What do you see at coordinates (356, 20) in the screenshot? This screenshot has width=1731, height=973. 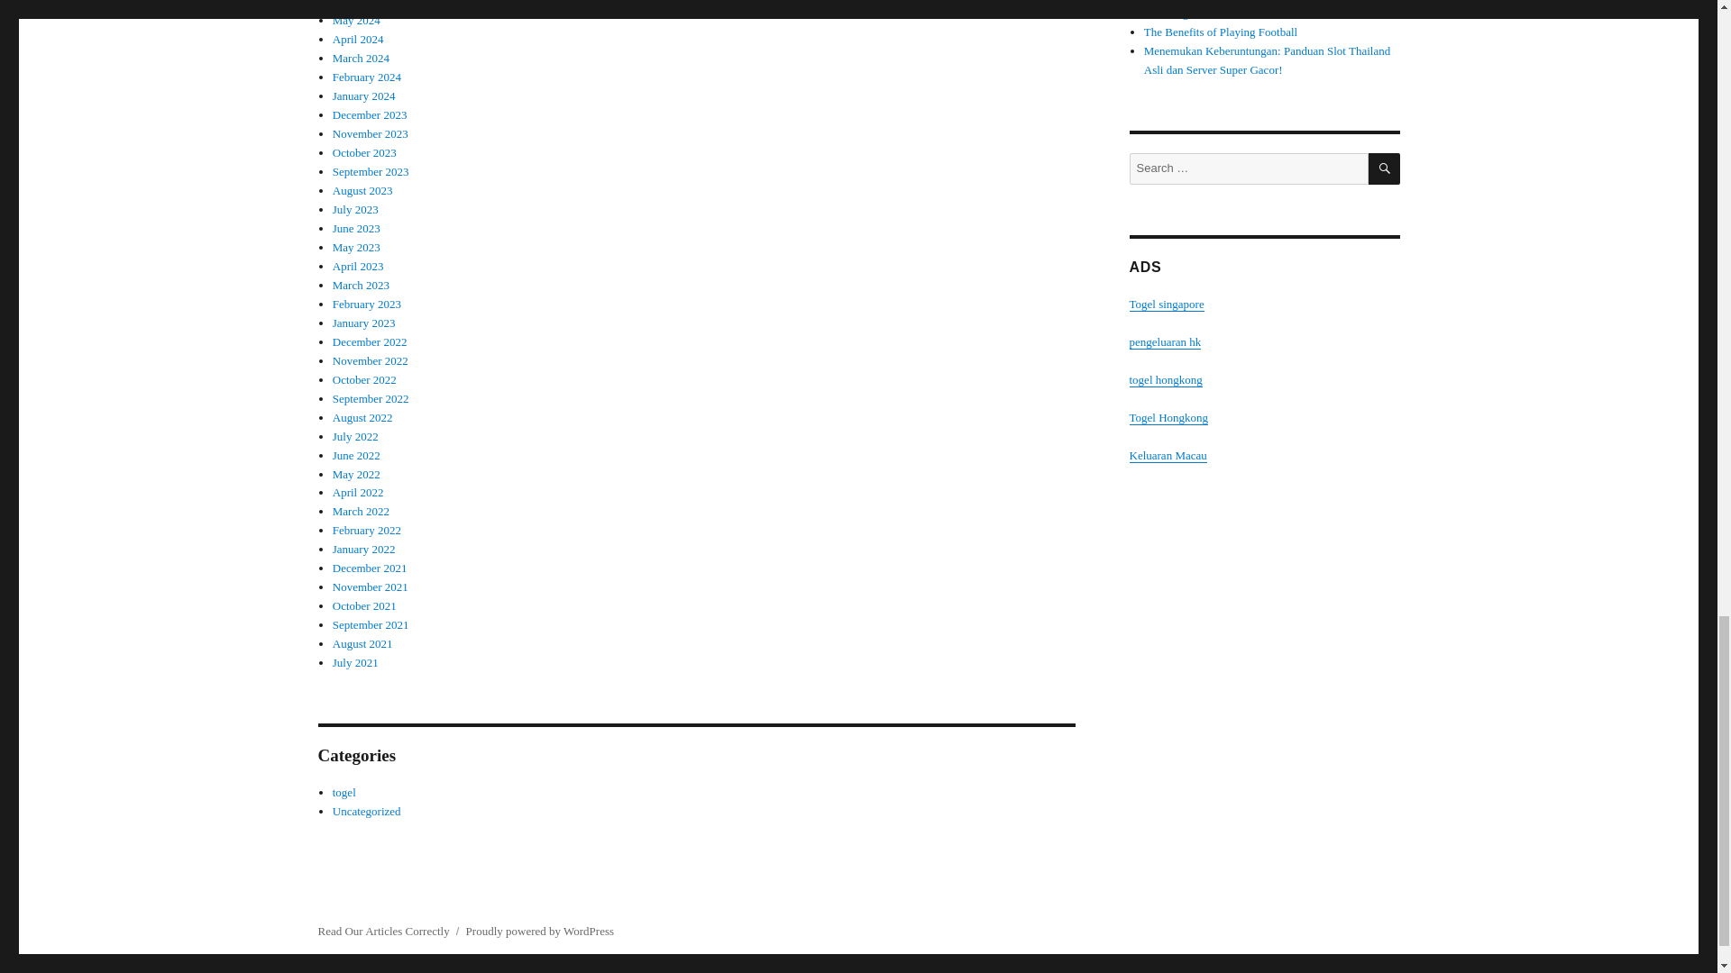 I see `May 2024` at bounding box center [356, 20].